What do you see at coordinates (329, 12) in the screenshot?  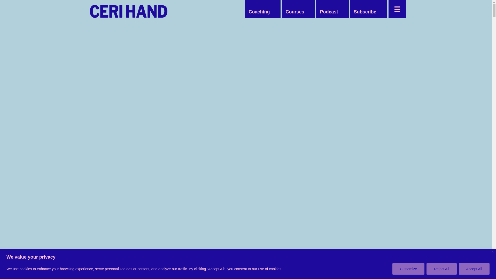 I see `Podcast` at bounding box center [329, 12].